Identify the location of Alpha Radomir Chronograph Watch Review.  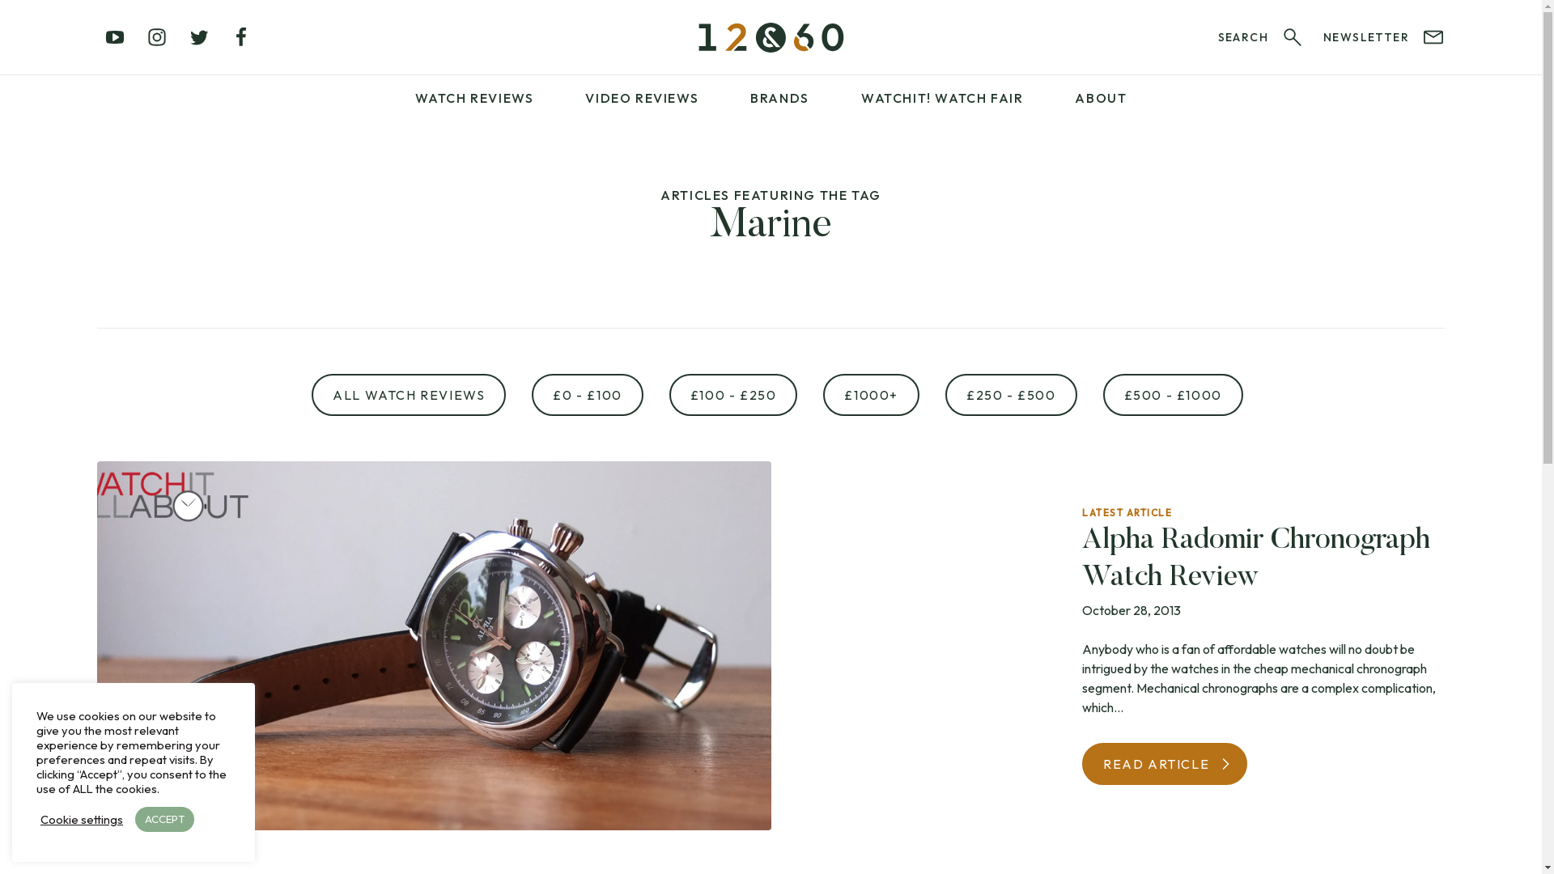
(1256, 560).